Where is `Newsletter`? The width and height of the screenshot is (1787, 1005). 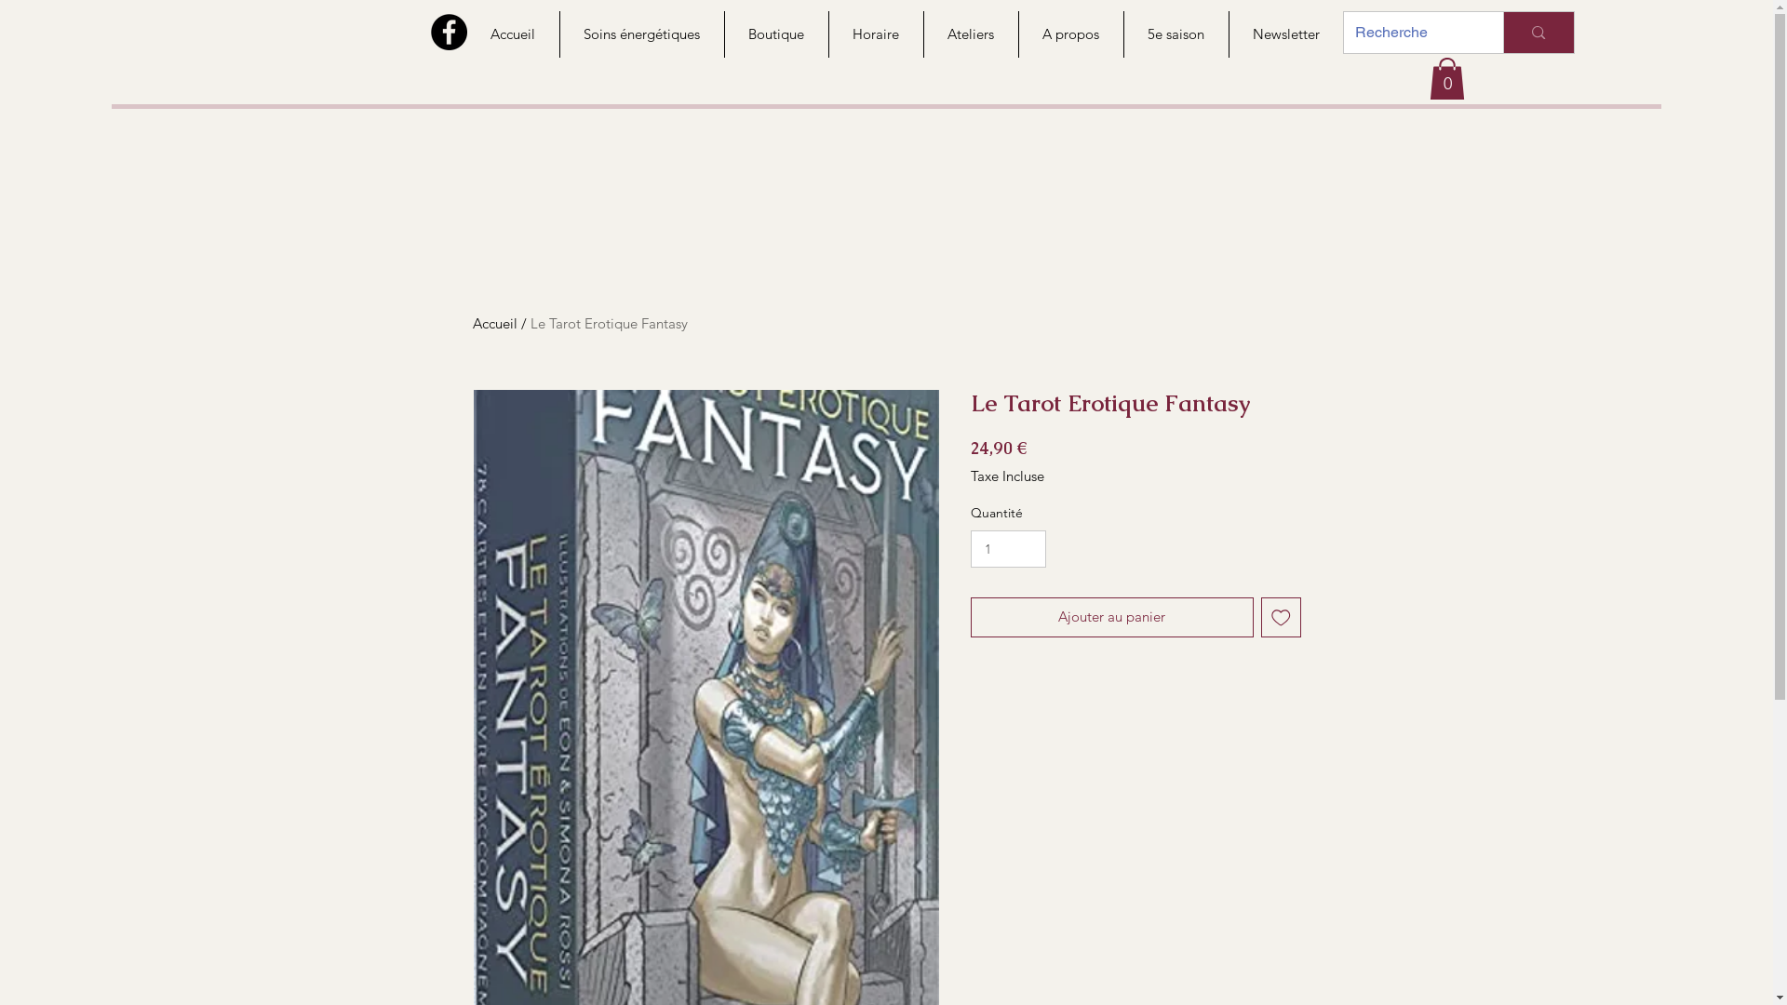
Newsletter is located at coordinates (1286, 34).